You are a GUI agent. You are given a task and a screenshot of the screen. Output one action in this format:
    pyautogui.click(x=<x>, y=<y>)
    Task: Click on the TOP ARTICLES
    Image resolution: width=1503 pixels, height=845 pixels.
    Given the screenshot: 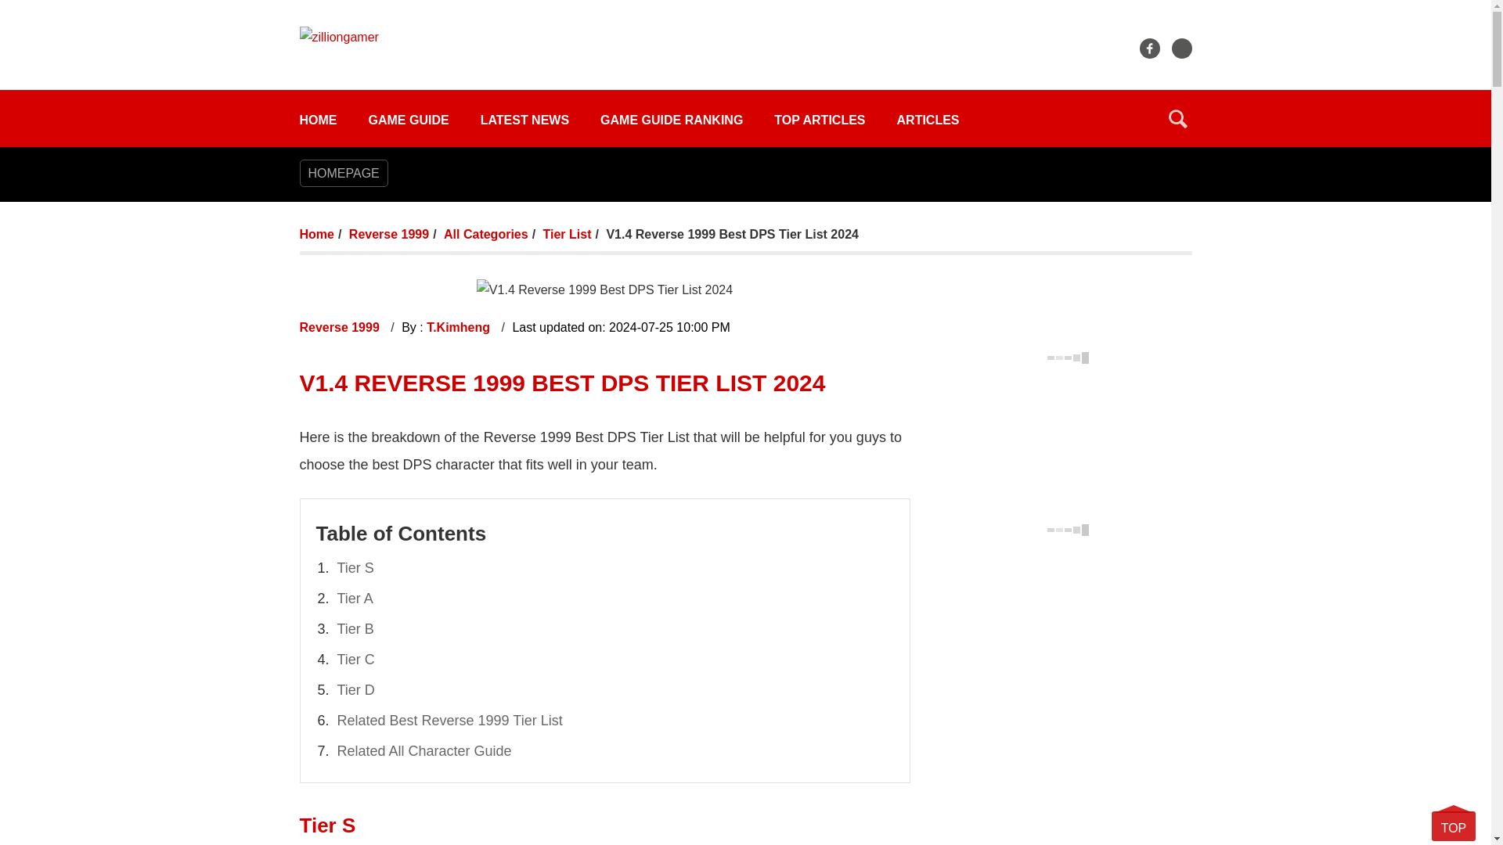 What is the action you would take?
    pyautogui.click(x=819, y=120)
    